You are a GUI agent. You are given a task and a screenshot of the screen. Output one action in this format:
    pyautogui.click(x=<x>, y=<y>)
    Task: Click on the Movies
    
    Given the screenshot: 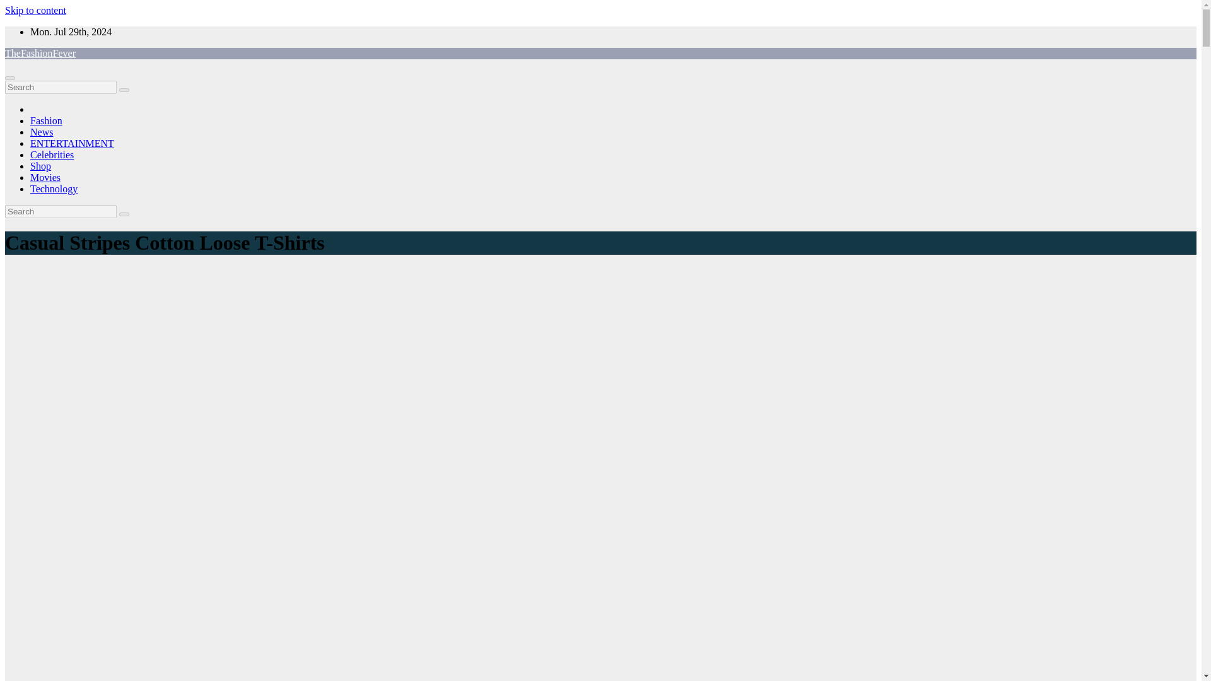 What is the action you would take?
    pyautogui.click(x=45, y=178)
    